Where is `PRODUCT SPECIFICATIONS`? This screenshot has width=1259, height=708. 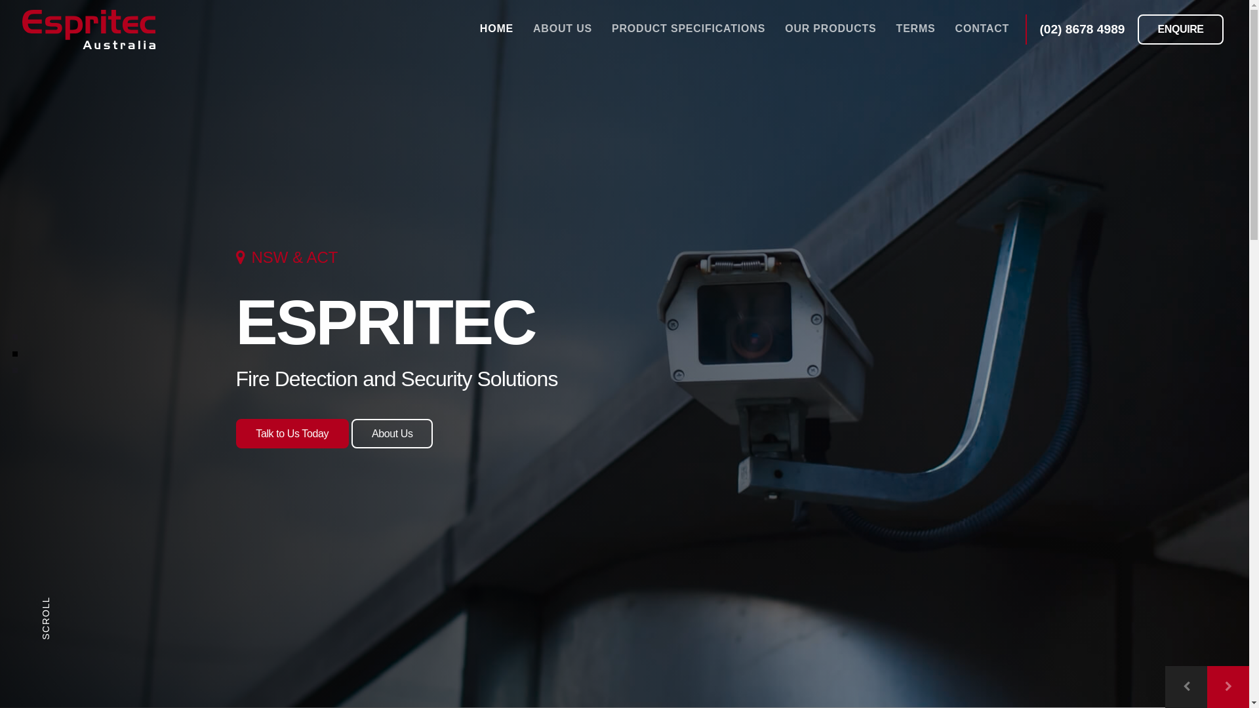 PRODUCT SPECIFICATIONS is located at coordinates (689, 29).